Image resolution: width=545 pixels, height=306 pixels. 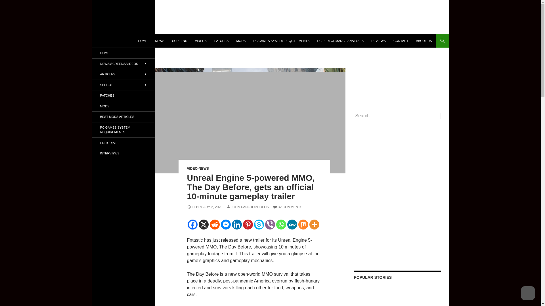 I want to click on Mix, so click(x=303, y=224).